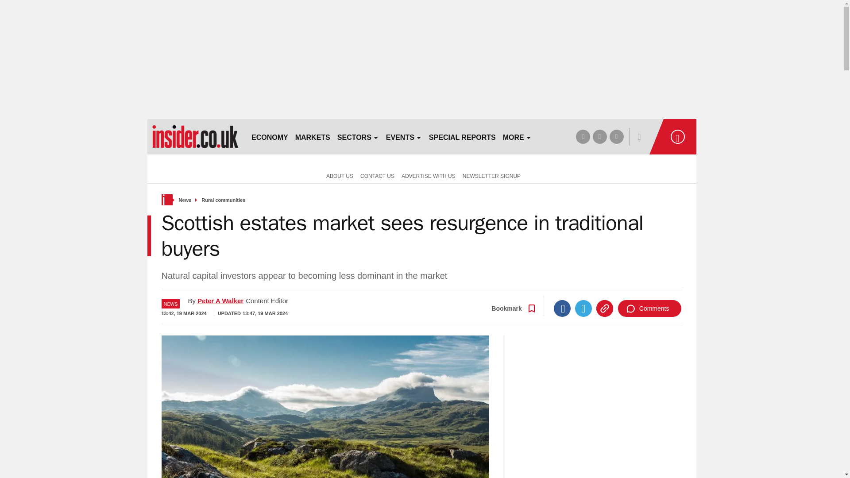 This screenshot has height=478, width=850. Describe the element at coordinates (616, 136) in the screenshot. I see `linkedin` at that location.